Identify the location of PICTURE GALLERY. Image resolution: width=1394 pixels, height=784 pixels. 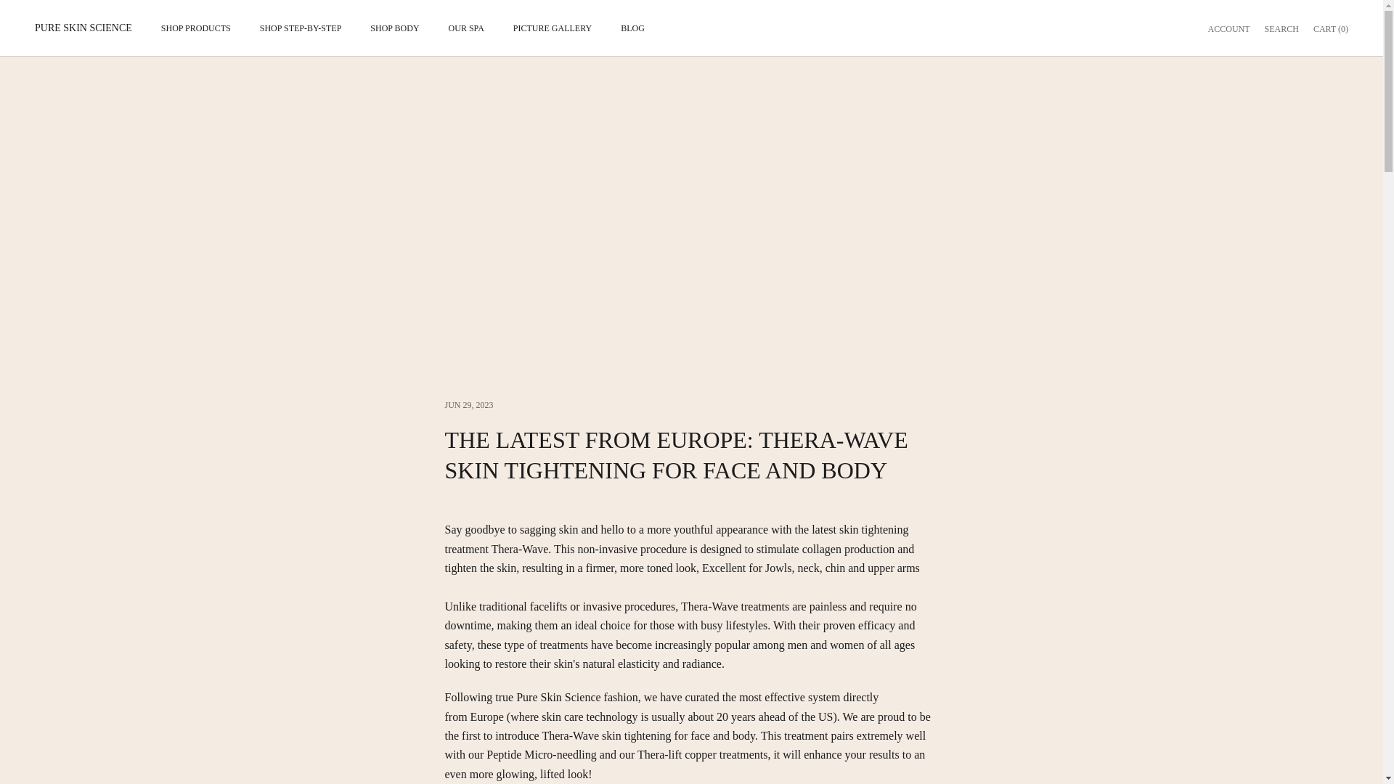
(1229, 28).